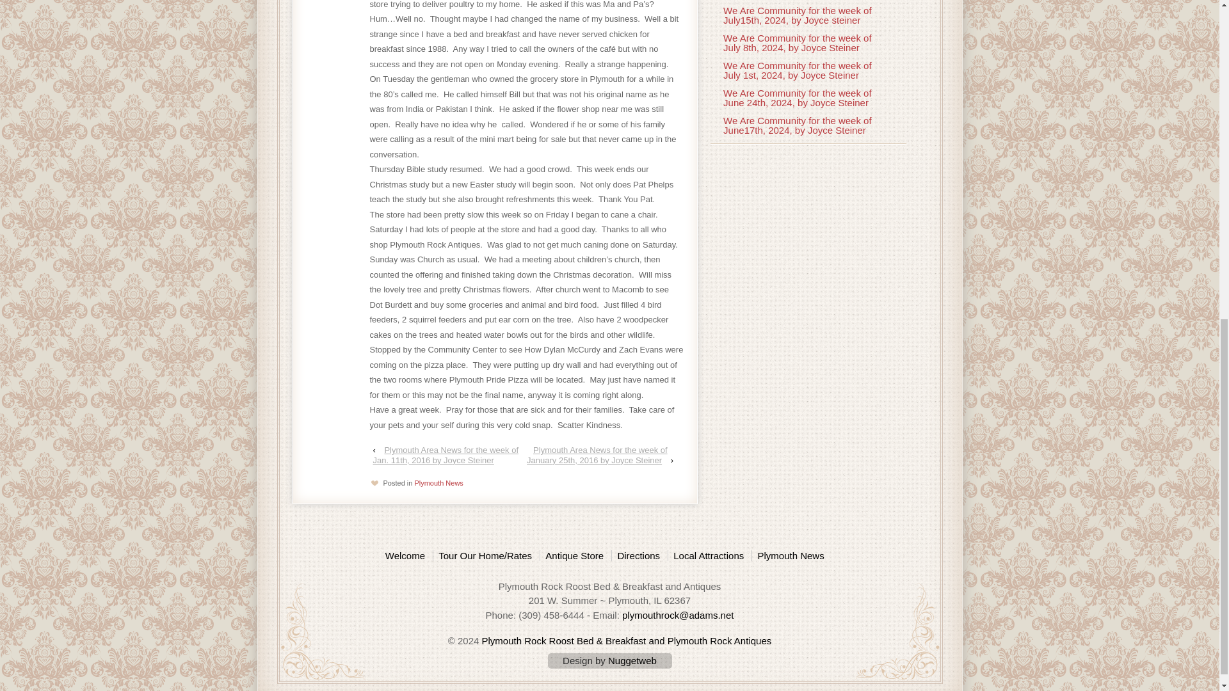 The height and width of the screenshot is (691, 1229). I want to click on Antique Store, so click(574, 555).